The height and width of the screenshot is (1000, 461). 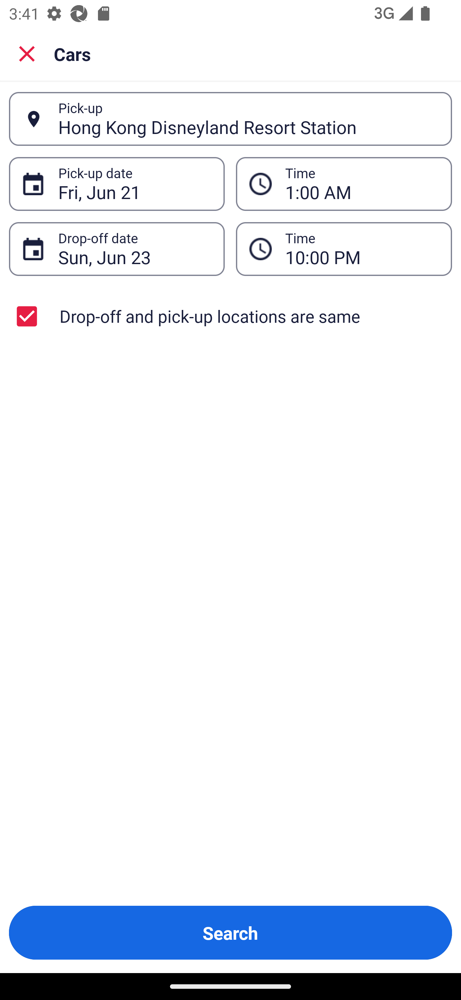 What do you see at coordinates (230, 316) in the screenshot?
I see `Drop-off and pick-up locations are same` at bounding box center [230, 316].